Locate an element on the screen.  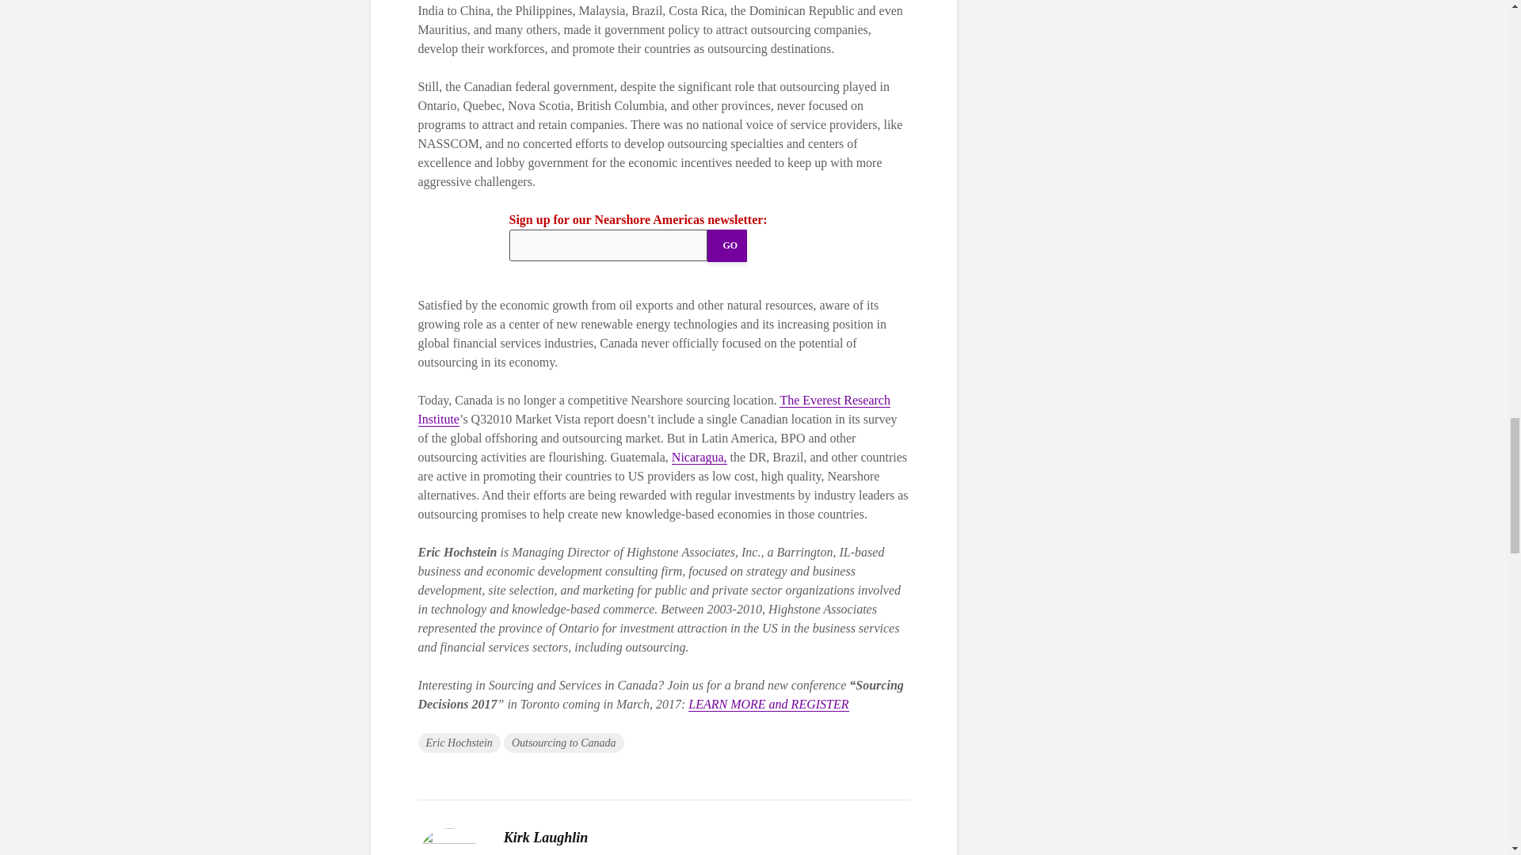
The Everest Research Institute is located at coordinates (654, 409).